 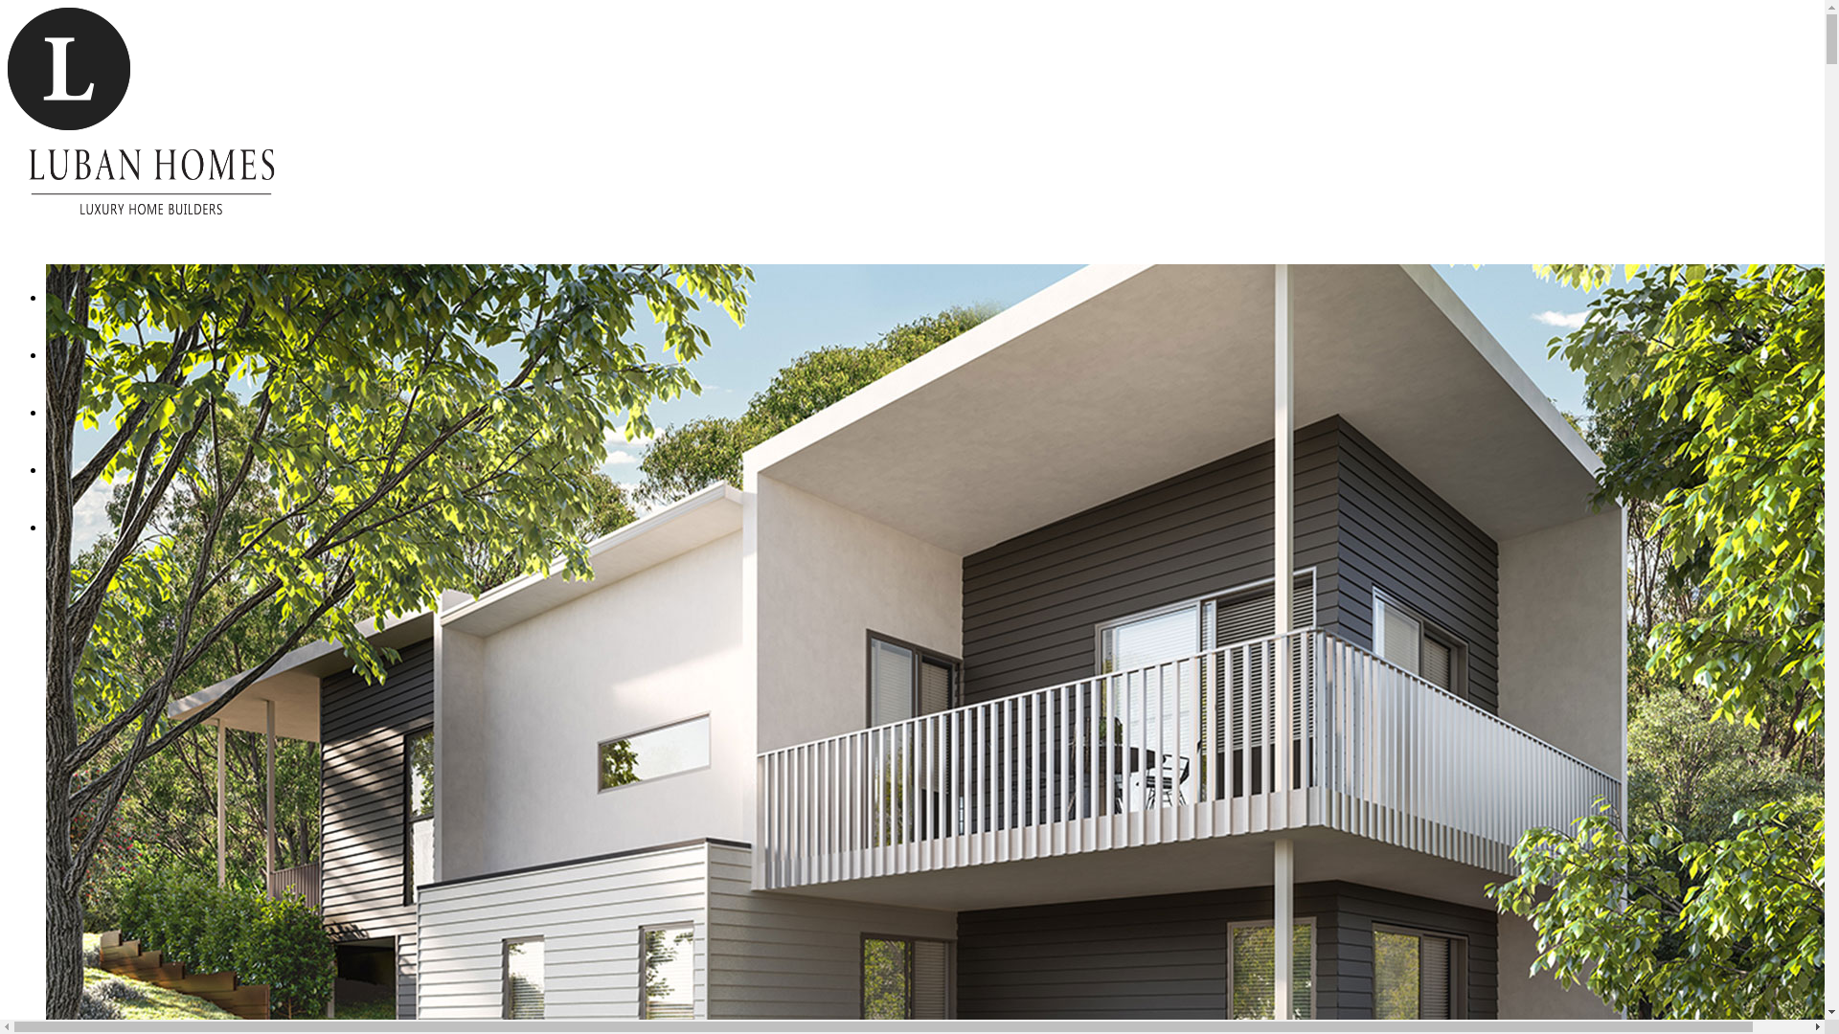 I want to click on Home, so click(x=65, y=297).